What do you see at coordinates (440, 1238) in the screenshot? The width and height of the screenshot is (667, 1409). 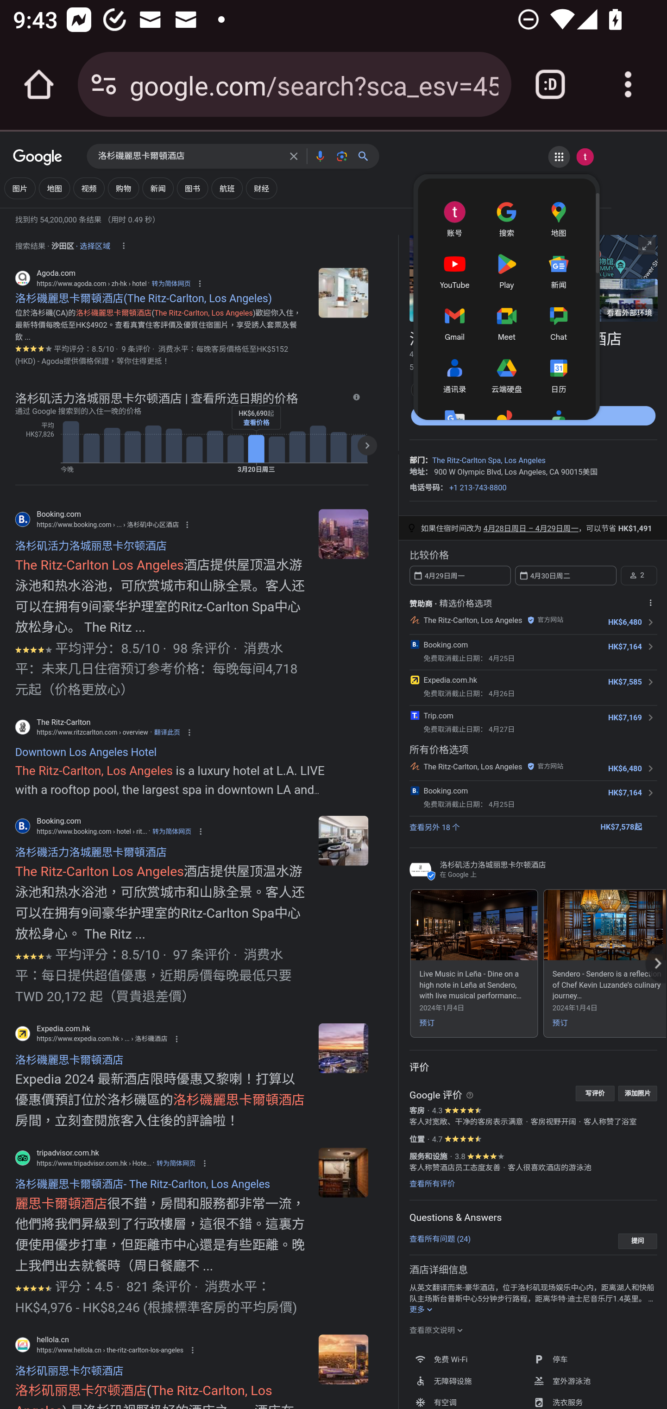 I see `查看所有问题 (24)` at bounding box center [440, 1238].